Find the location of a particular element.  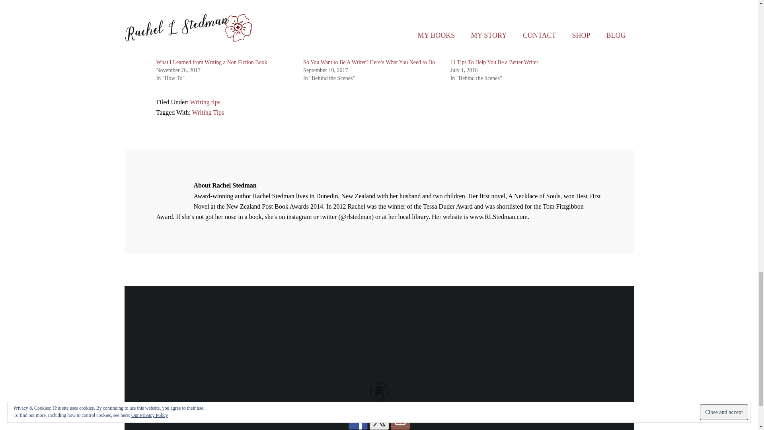

Writing tips is located at coordinates (205, 102).